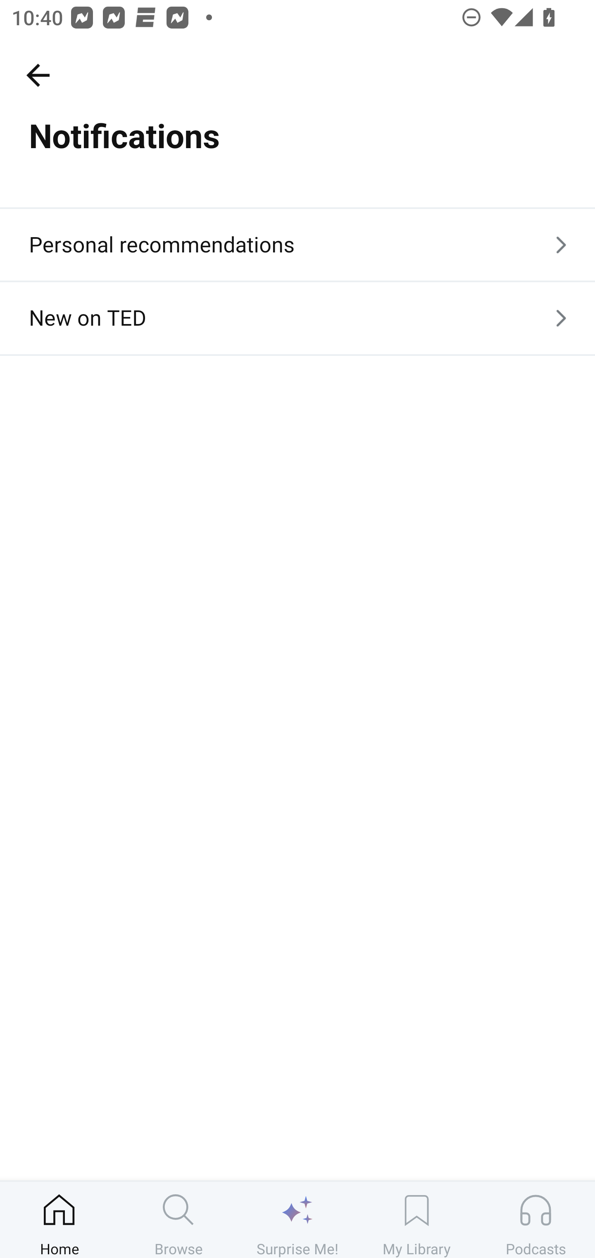 This screenshot has width=595, height=1258. Describe the element at coordinates (178, 1220) in the screenshot. I see `Browse` at that location.